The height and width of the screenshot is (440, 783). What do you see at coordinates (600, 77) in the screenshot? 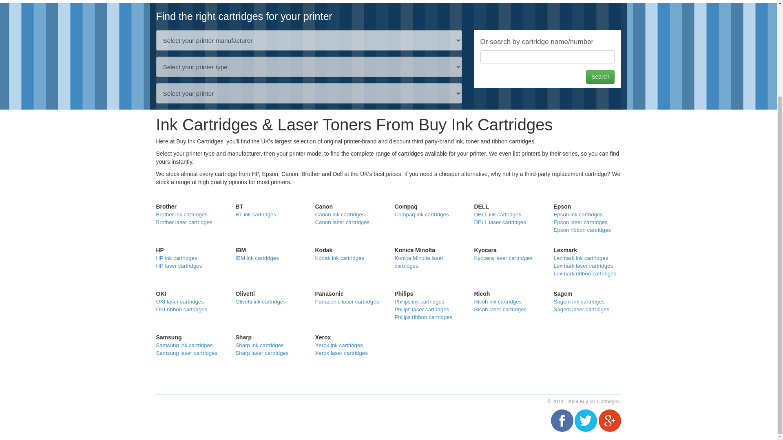
I see `Search` at bounding box center [600, 77].